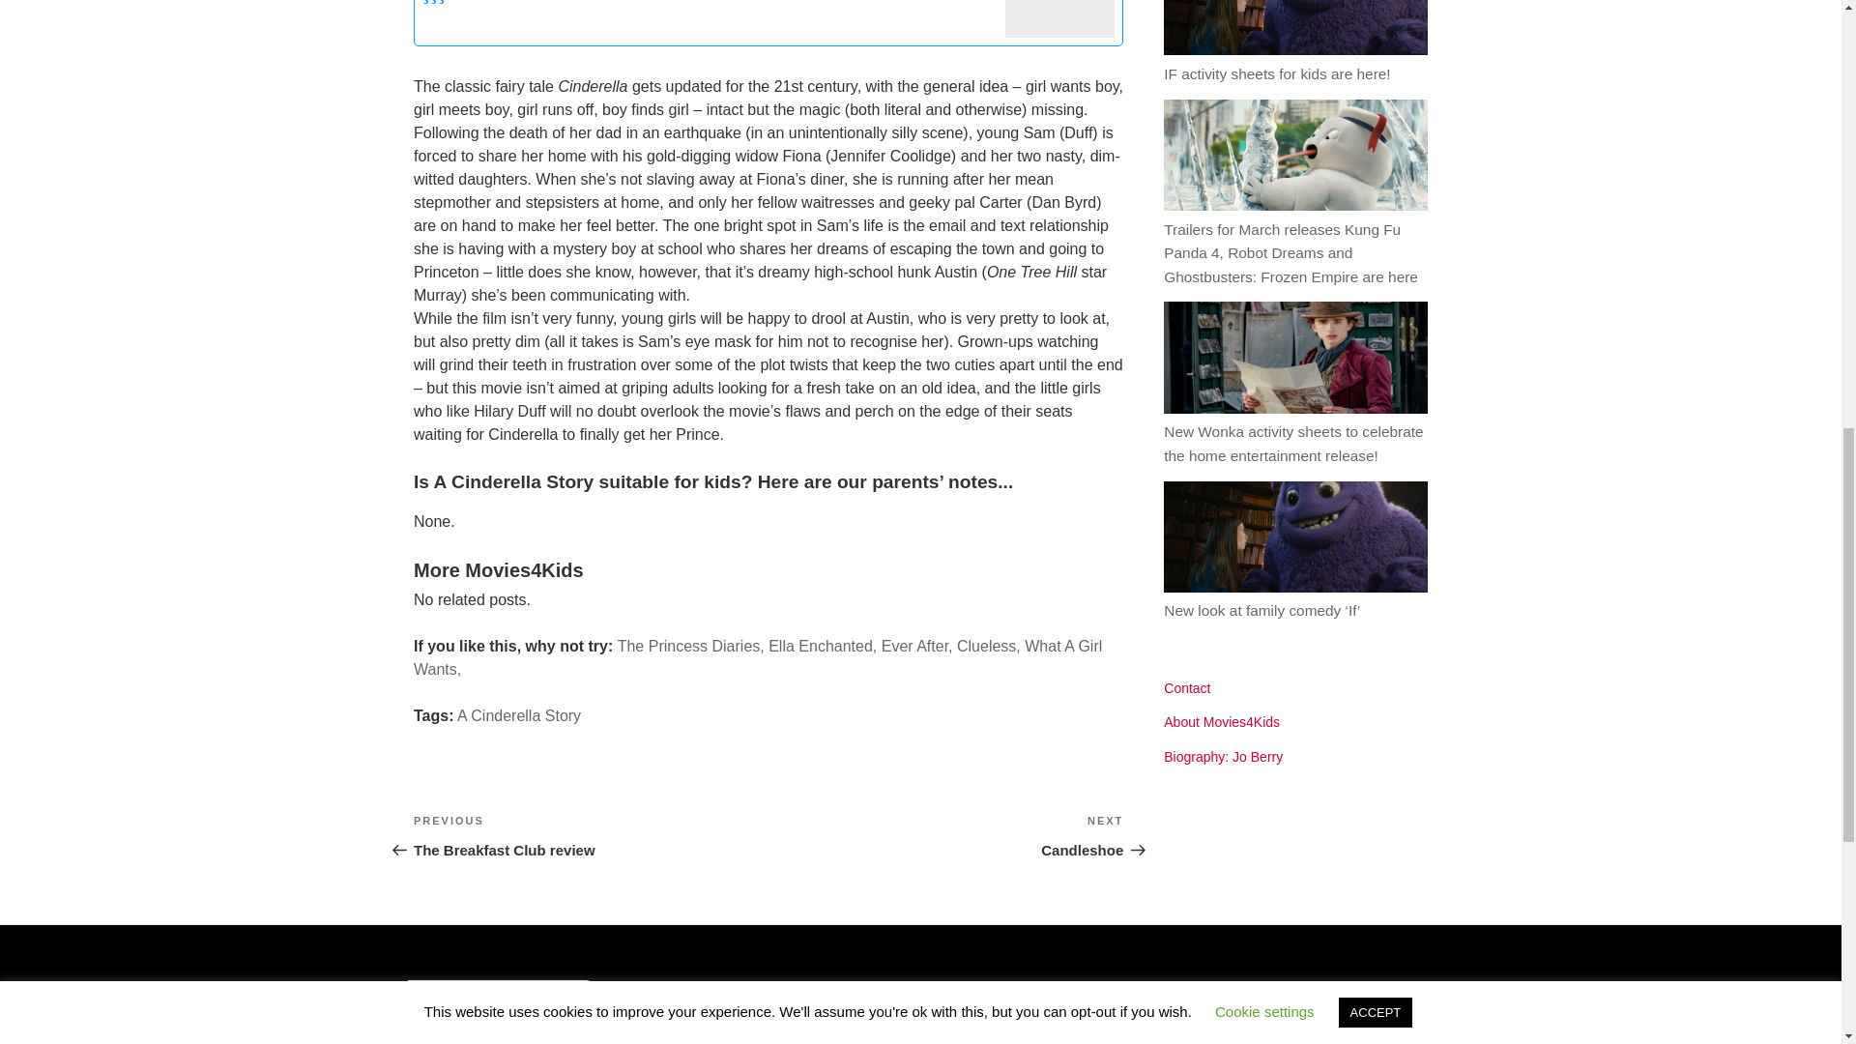  What do you see at coordinates (917, 646) in the screenshot?
I see `What A Girl Wants,` at bounding box center [917, 646].